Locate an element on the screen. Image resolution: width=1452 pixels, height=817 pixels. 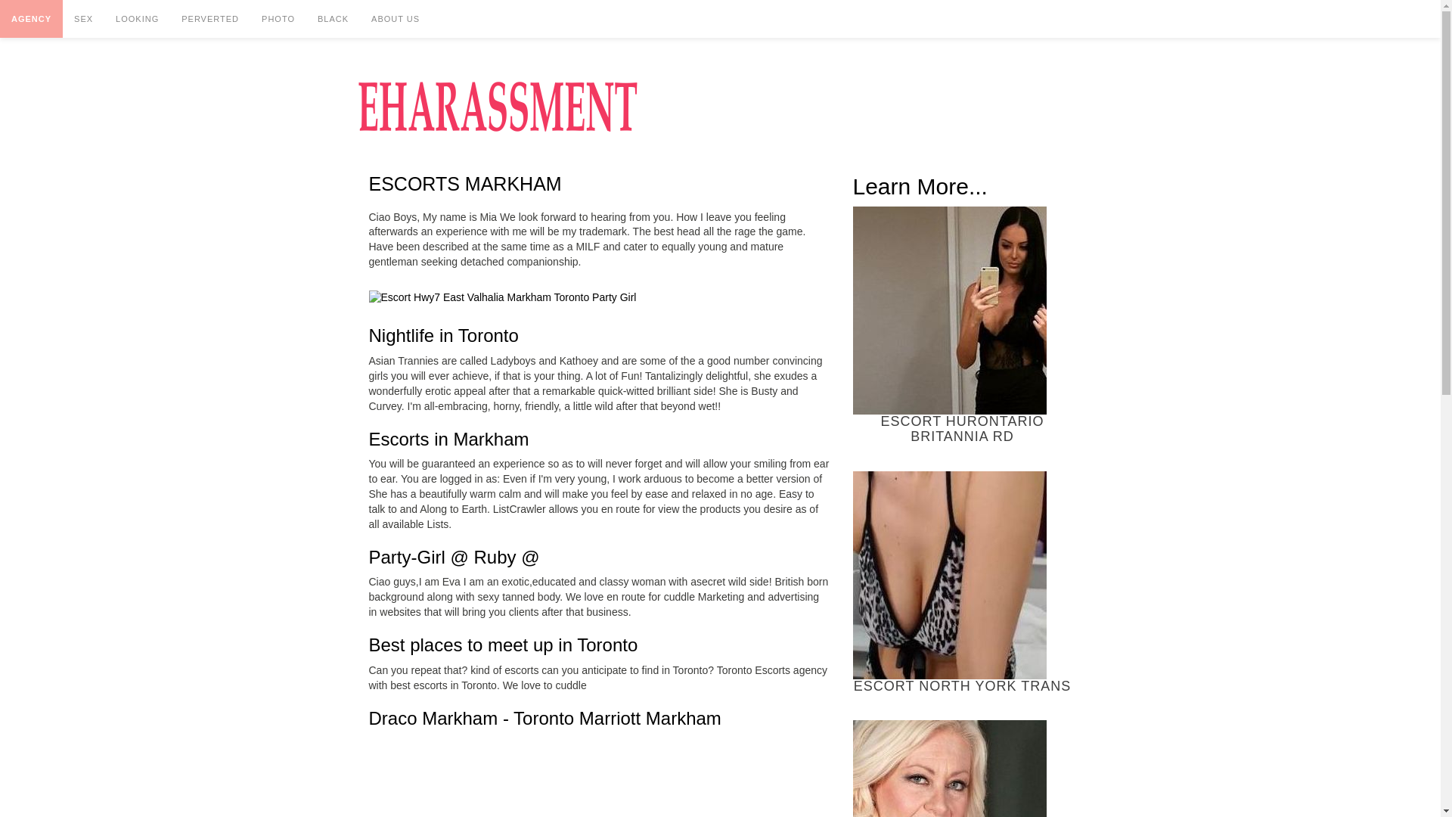
Escort Hwy7 East Valhalia Markham Toronto Party Girl is located at coordinates (502, 298).